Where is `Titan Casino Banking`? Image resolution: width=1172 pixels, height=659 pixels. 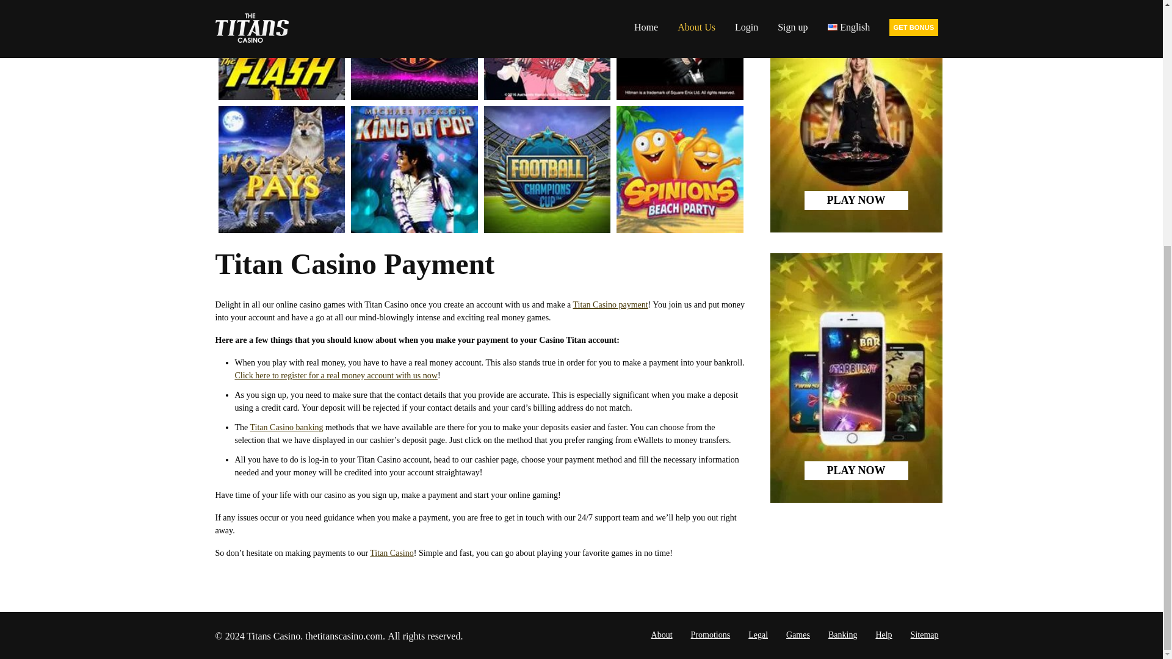 Titan Casino Banking is located at coordinates (287, 427).